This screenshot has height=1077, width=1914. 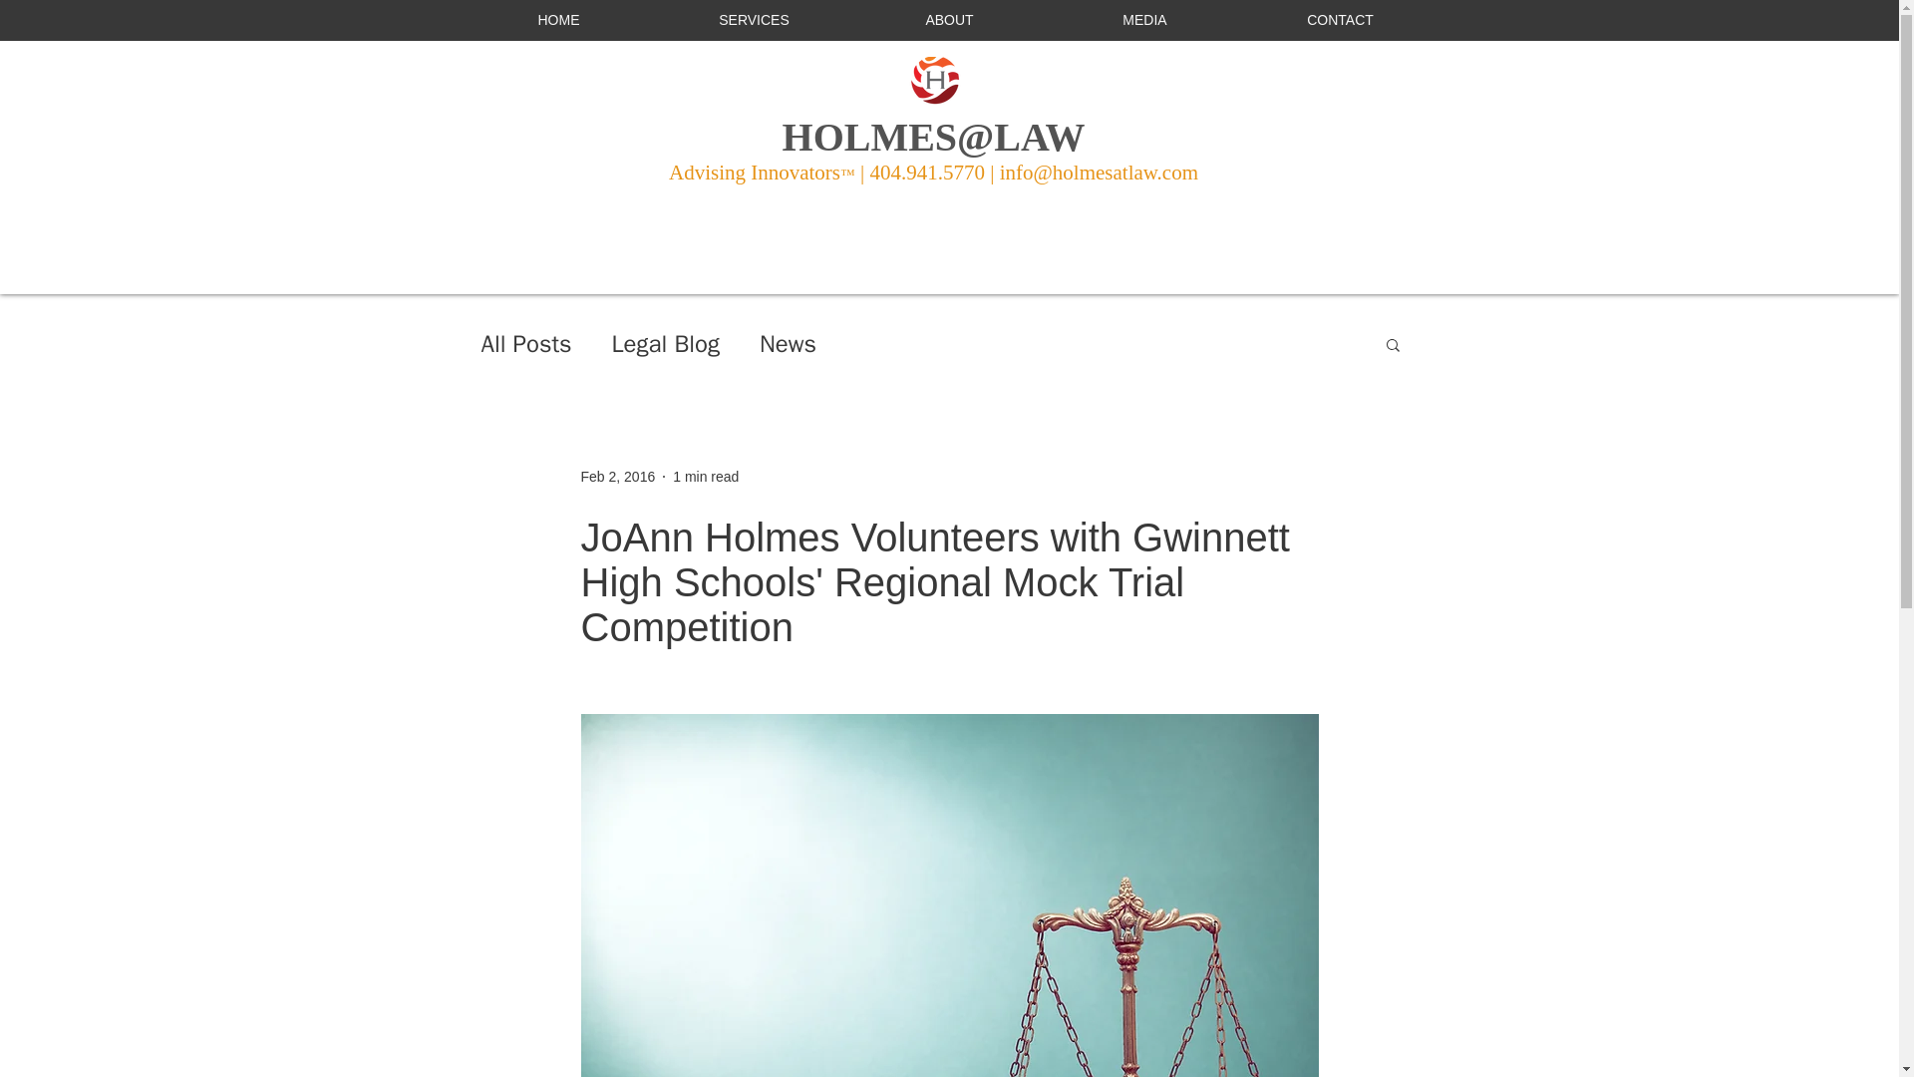 What do you see at coordinates (788, 343) in the screenshot?
I see `News` at bounding box center [788, 343].